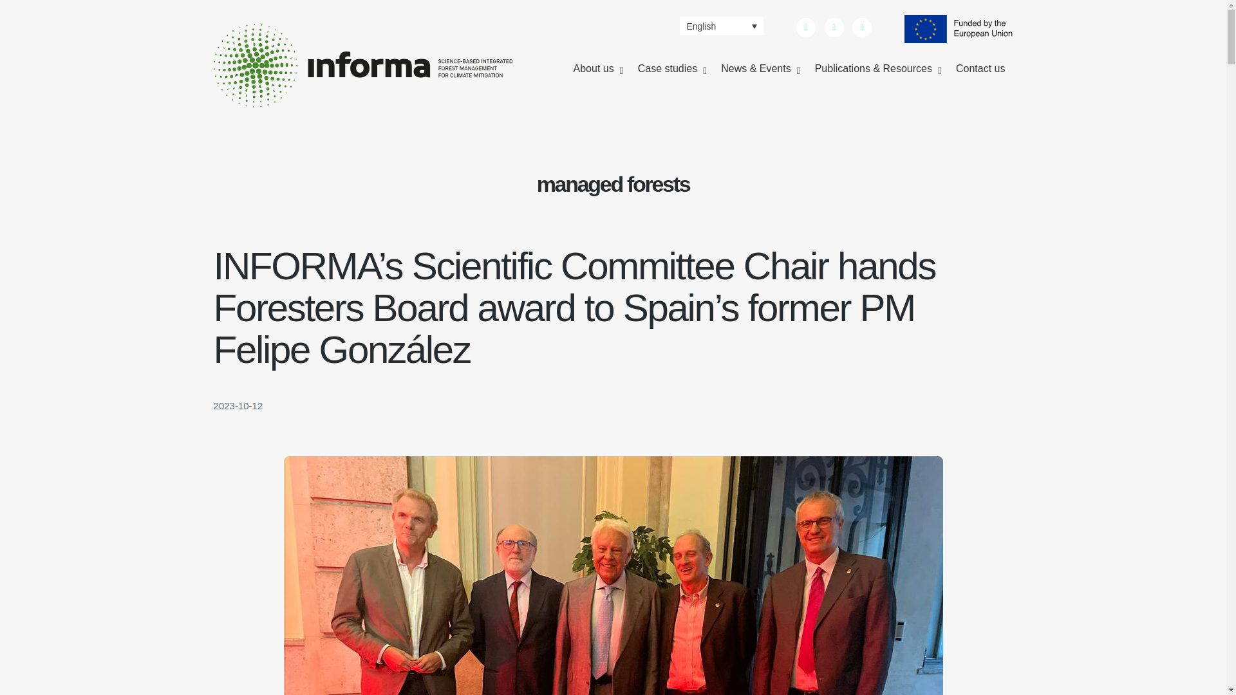  Describe the element at coordinates (672, 69) in the screenshot. I see `Case studies` at that location.